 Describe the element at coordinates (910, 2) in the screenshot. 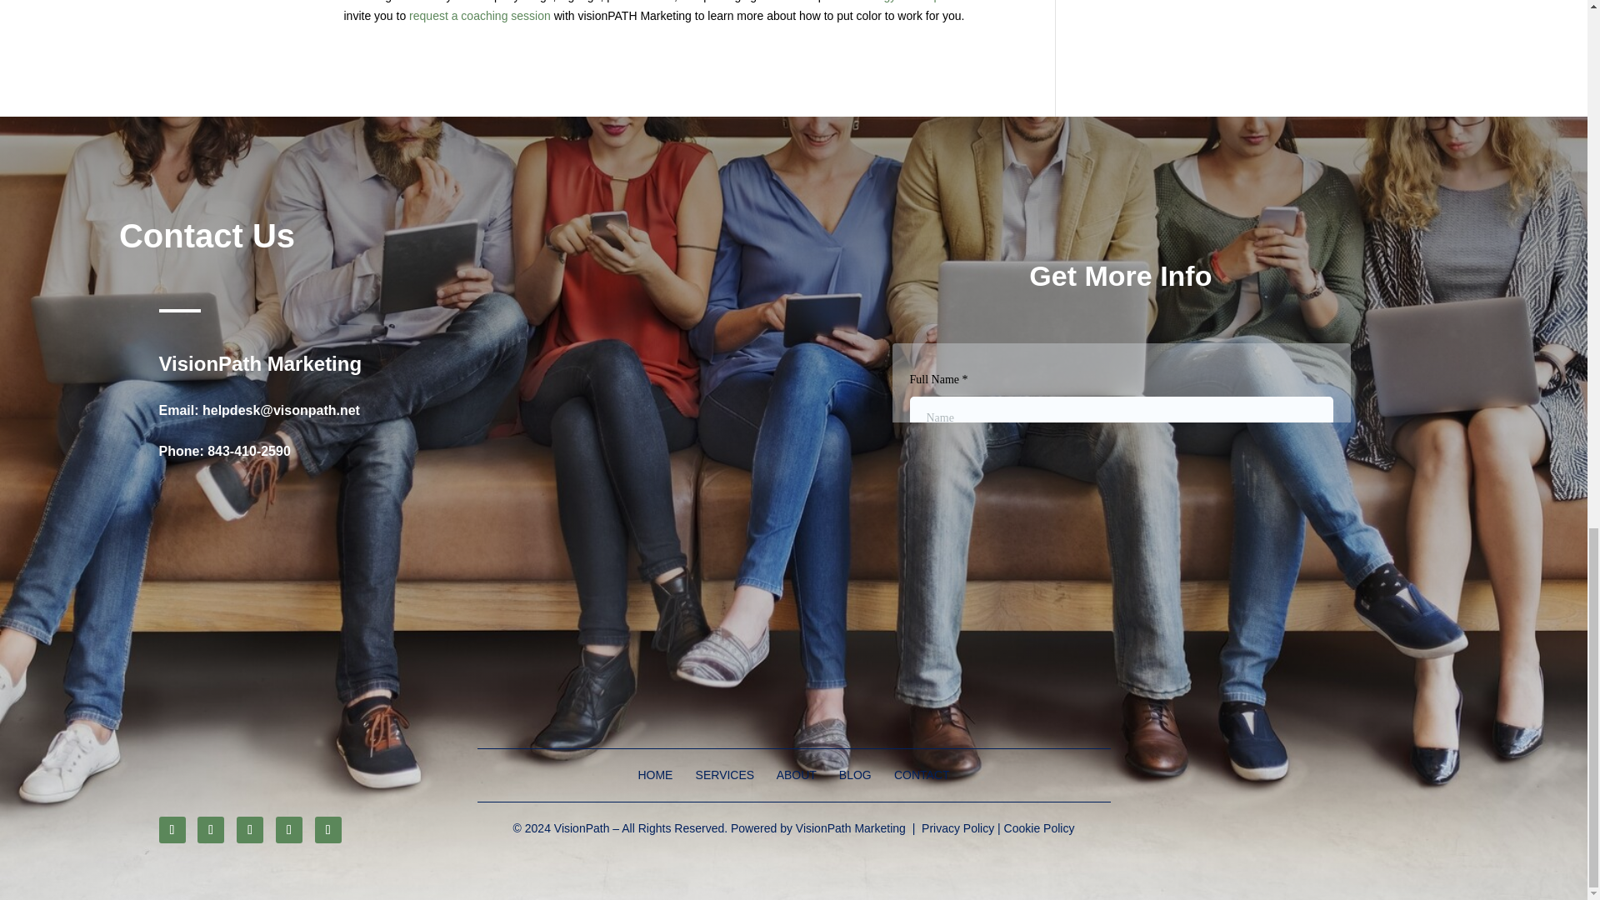

I see `strategy development` at that location.